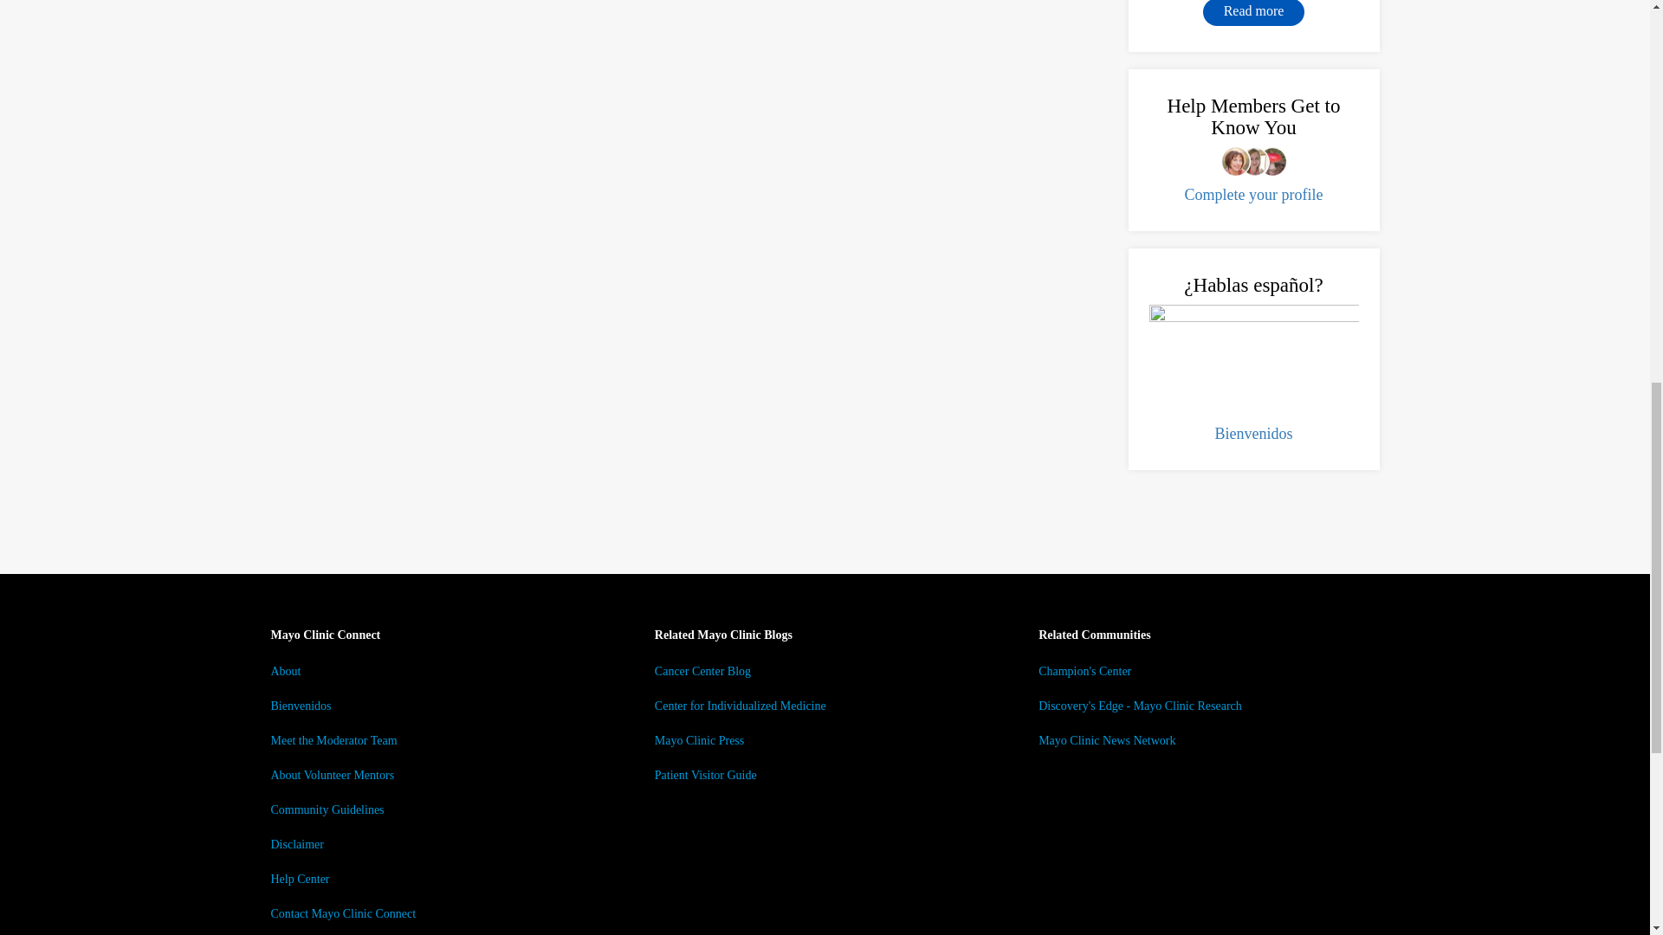 The width and height of the screenshot is (1663, 935). What do you see at coordinates (343, 912) in the screenshot?
I see `Contact Mayo Clinic Connect` at bounding box center [343, 912].